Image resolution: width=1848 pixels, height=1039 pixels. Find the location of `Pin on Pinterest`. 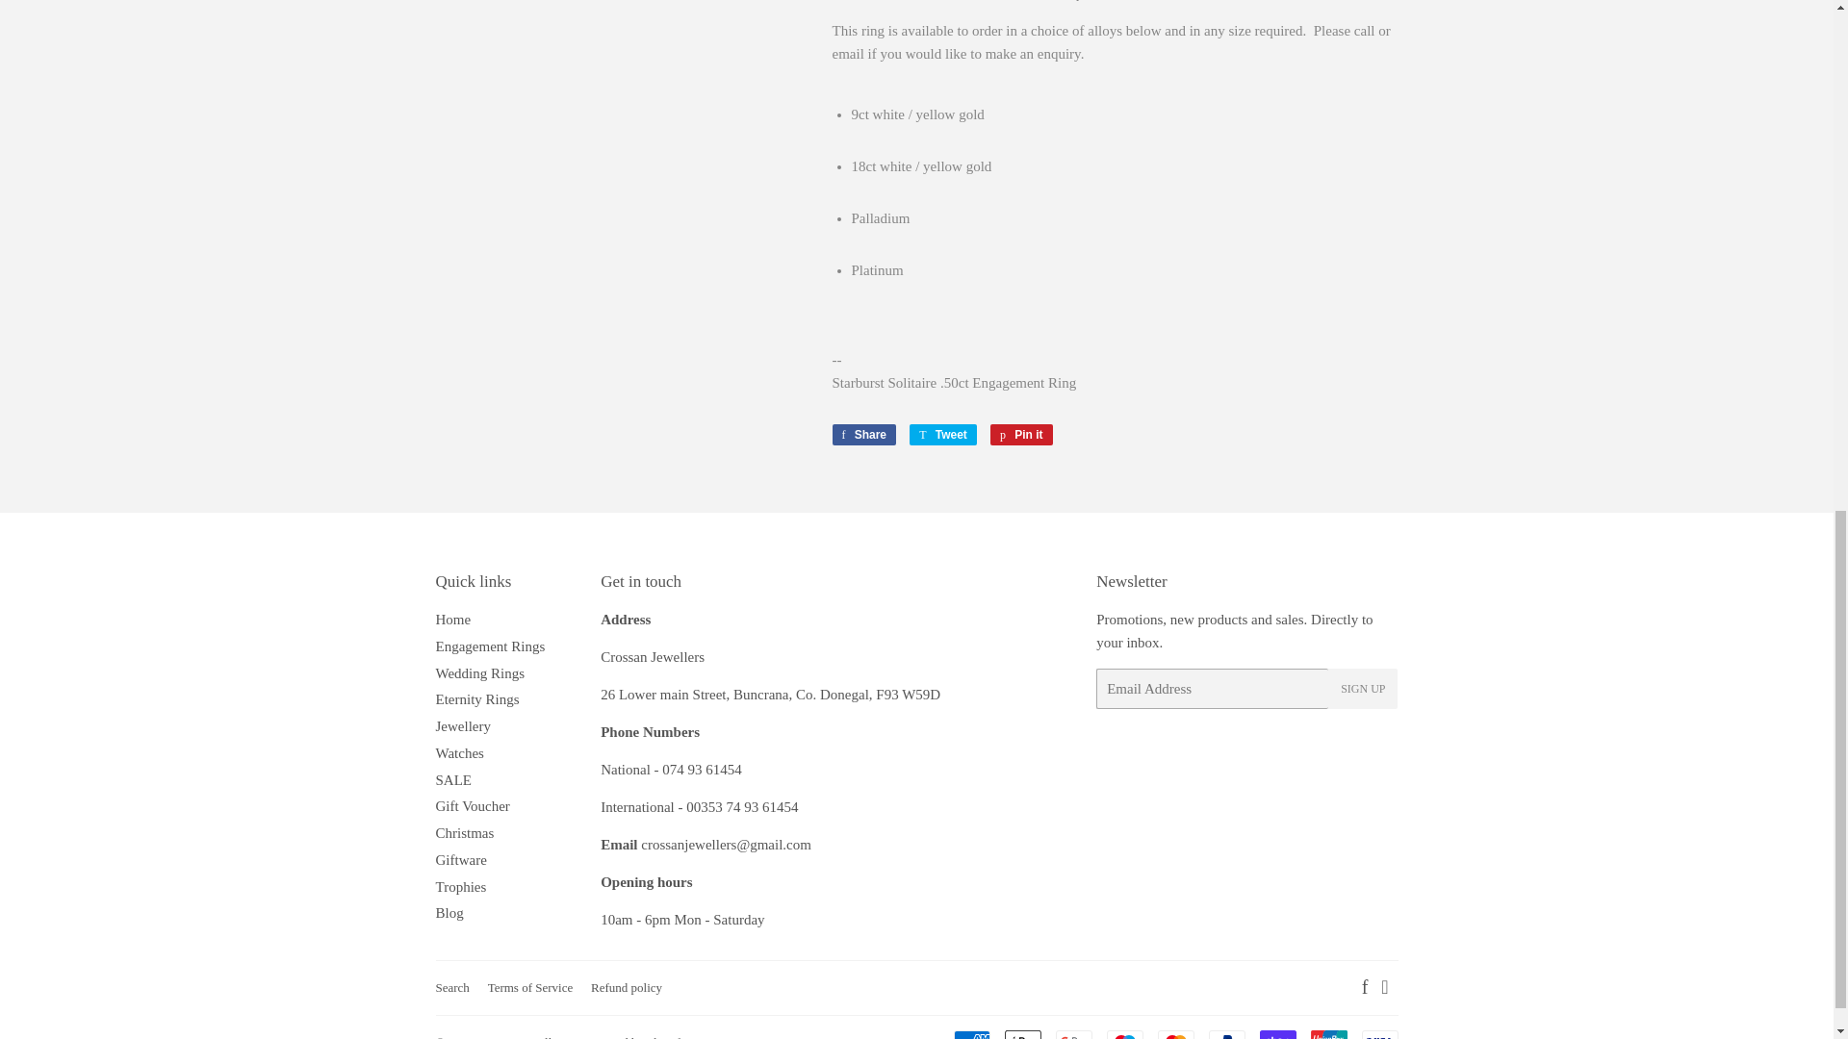

Pin on Pinterest is located at coordinates (1022, 435).